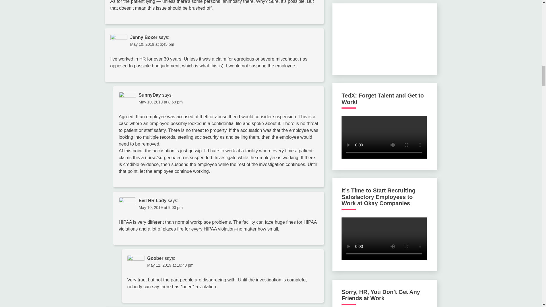 This screenshot has width=546, height=307. What do you see at coordinates (152, 44) in the screenshot?
I see `May 10, 2019 at 6:45 pm` at bounding box center [152, 44].